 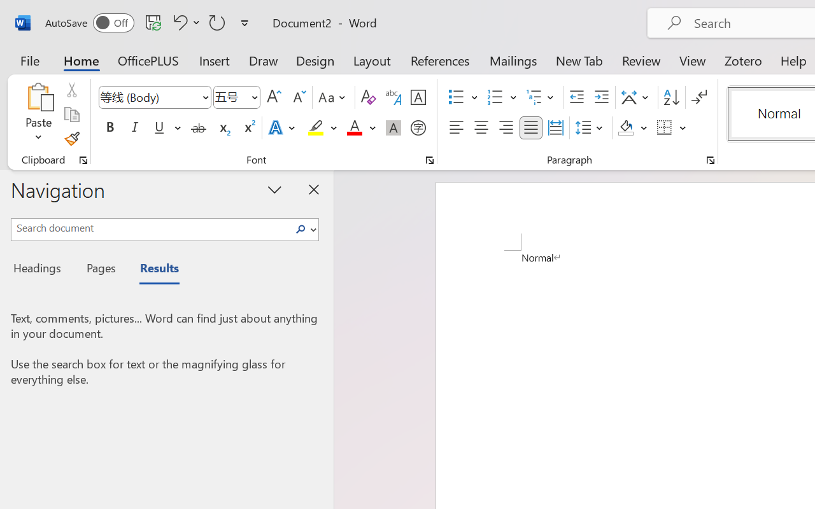 I want to click on Shading RGB(0, 0, 0), so click(x=625, y=128).